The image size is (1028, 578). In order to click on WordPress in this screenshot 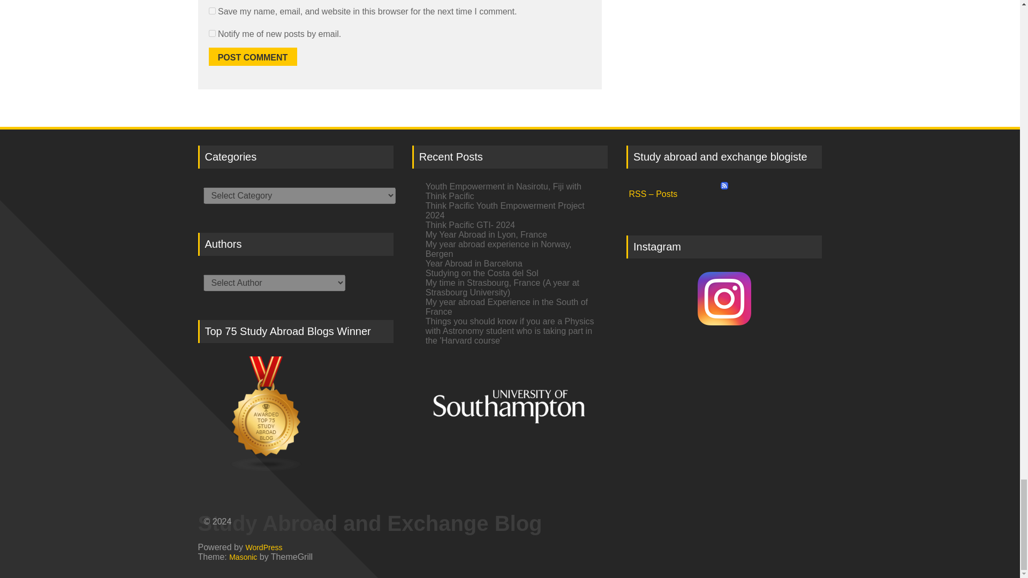, I will do `click(263, 547)`.